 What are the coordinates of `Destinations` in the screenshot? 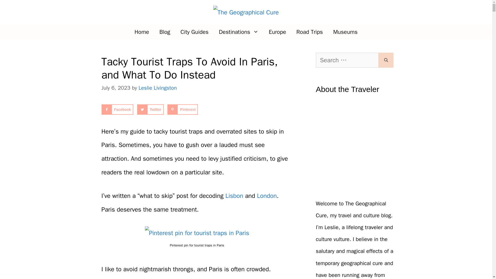 It's located at (238, 32).